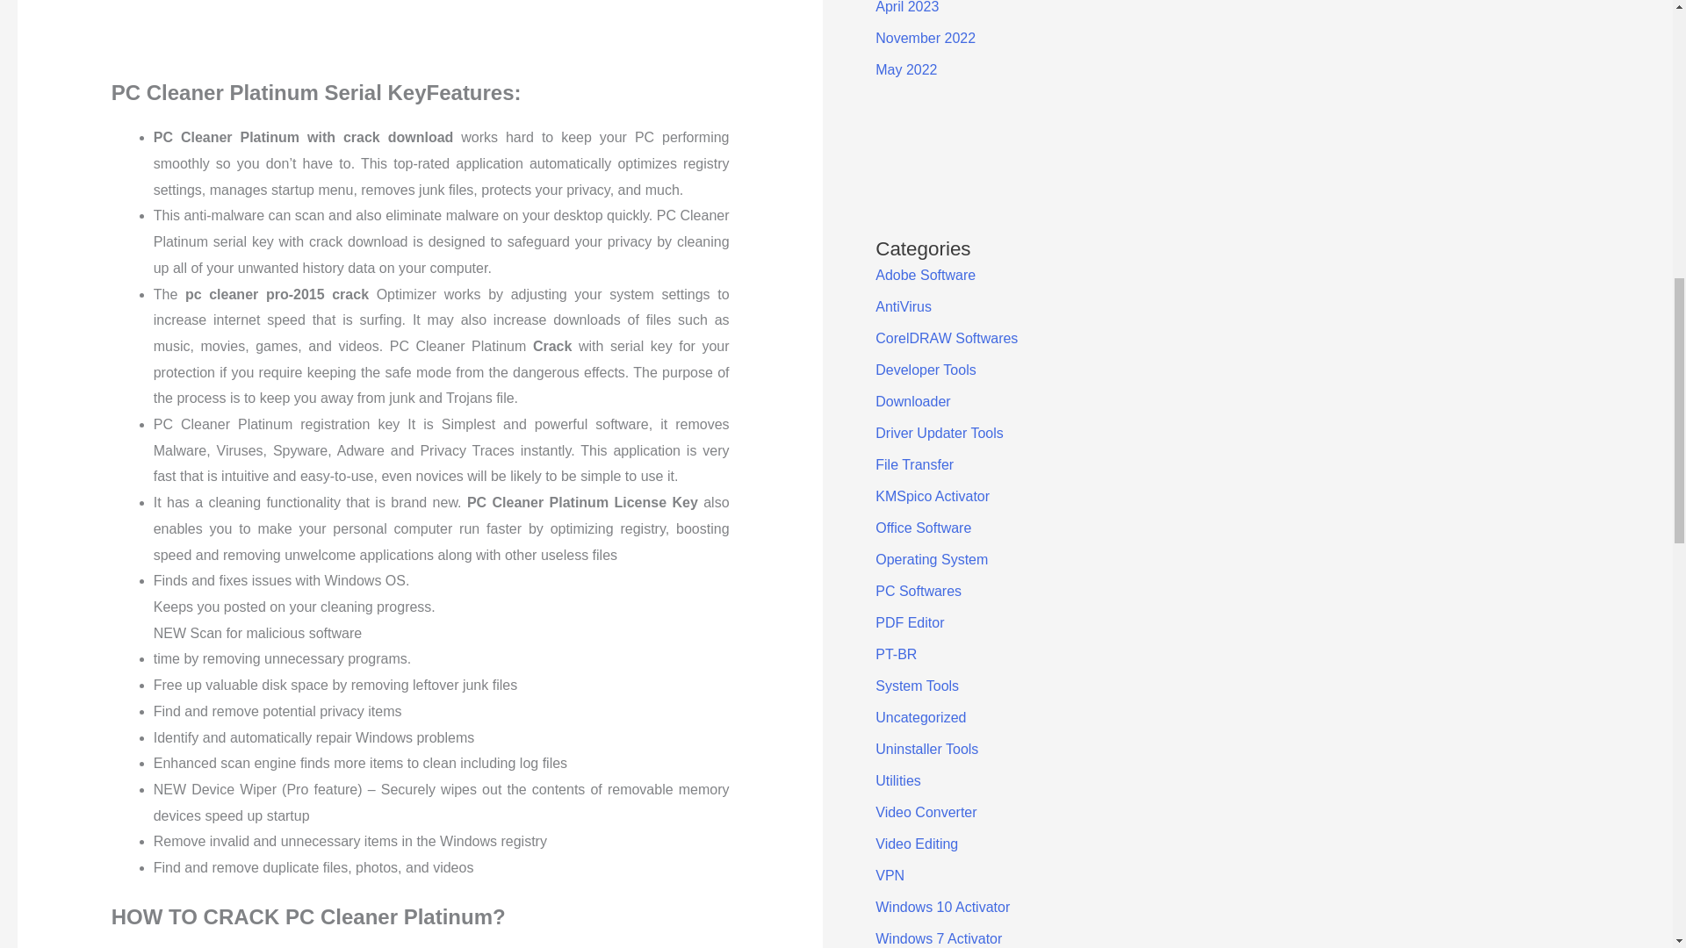 This screenshot has height=948, width=1686. Describe the element at coordinates (926, 274) in the screenshot. I see `Adobe Software` at that location.